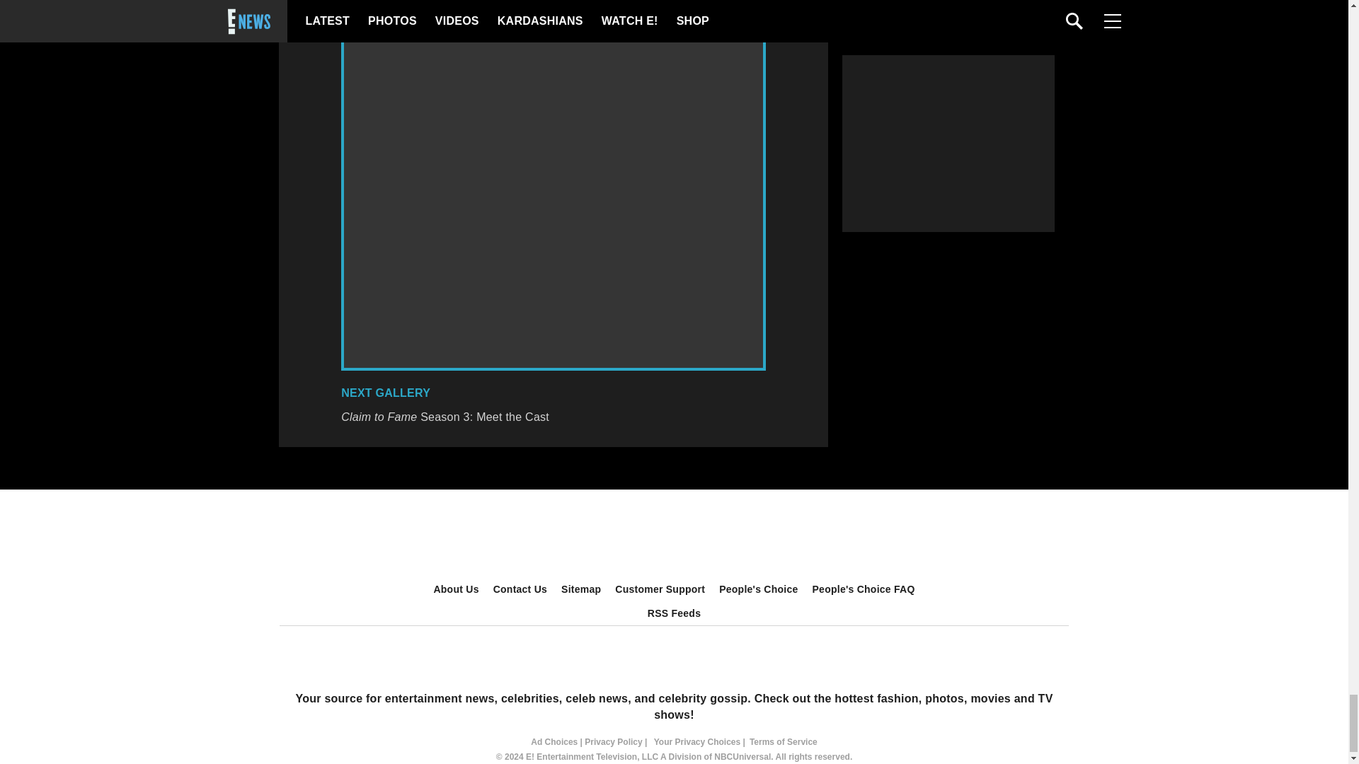  What do you see at coordinates (660, 589) in the screenshot?
I see `Customer Support` at bounding box center [660, 589].